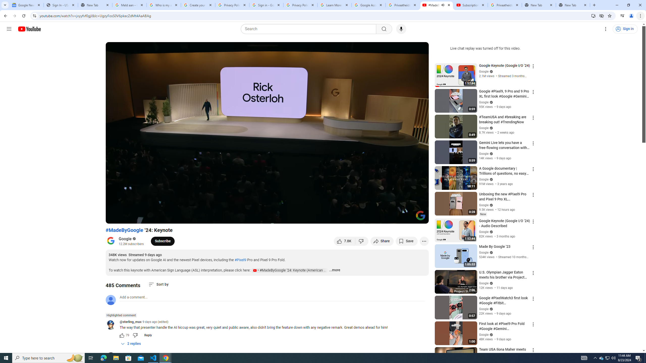 This screenshot has height=363, width=646. What do you see at coordinates (114, 218) in the screenshot?
I see `Play (k)` at bounding box center [114, 218].